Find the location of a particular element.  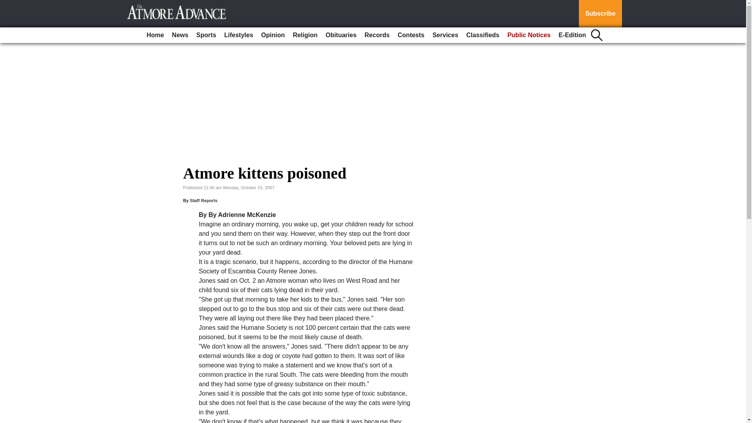

Subscribe is located at coordinates (600, 14).